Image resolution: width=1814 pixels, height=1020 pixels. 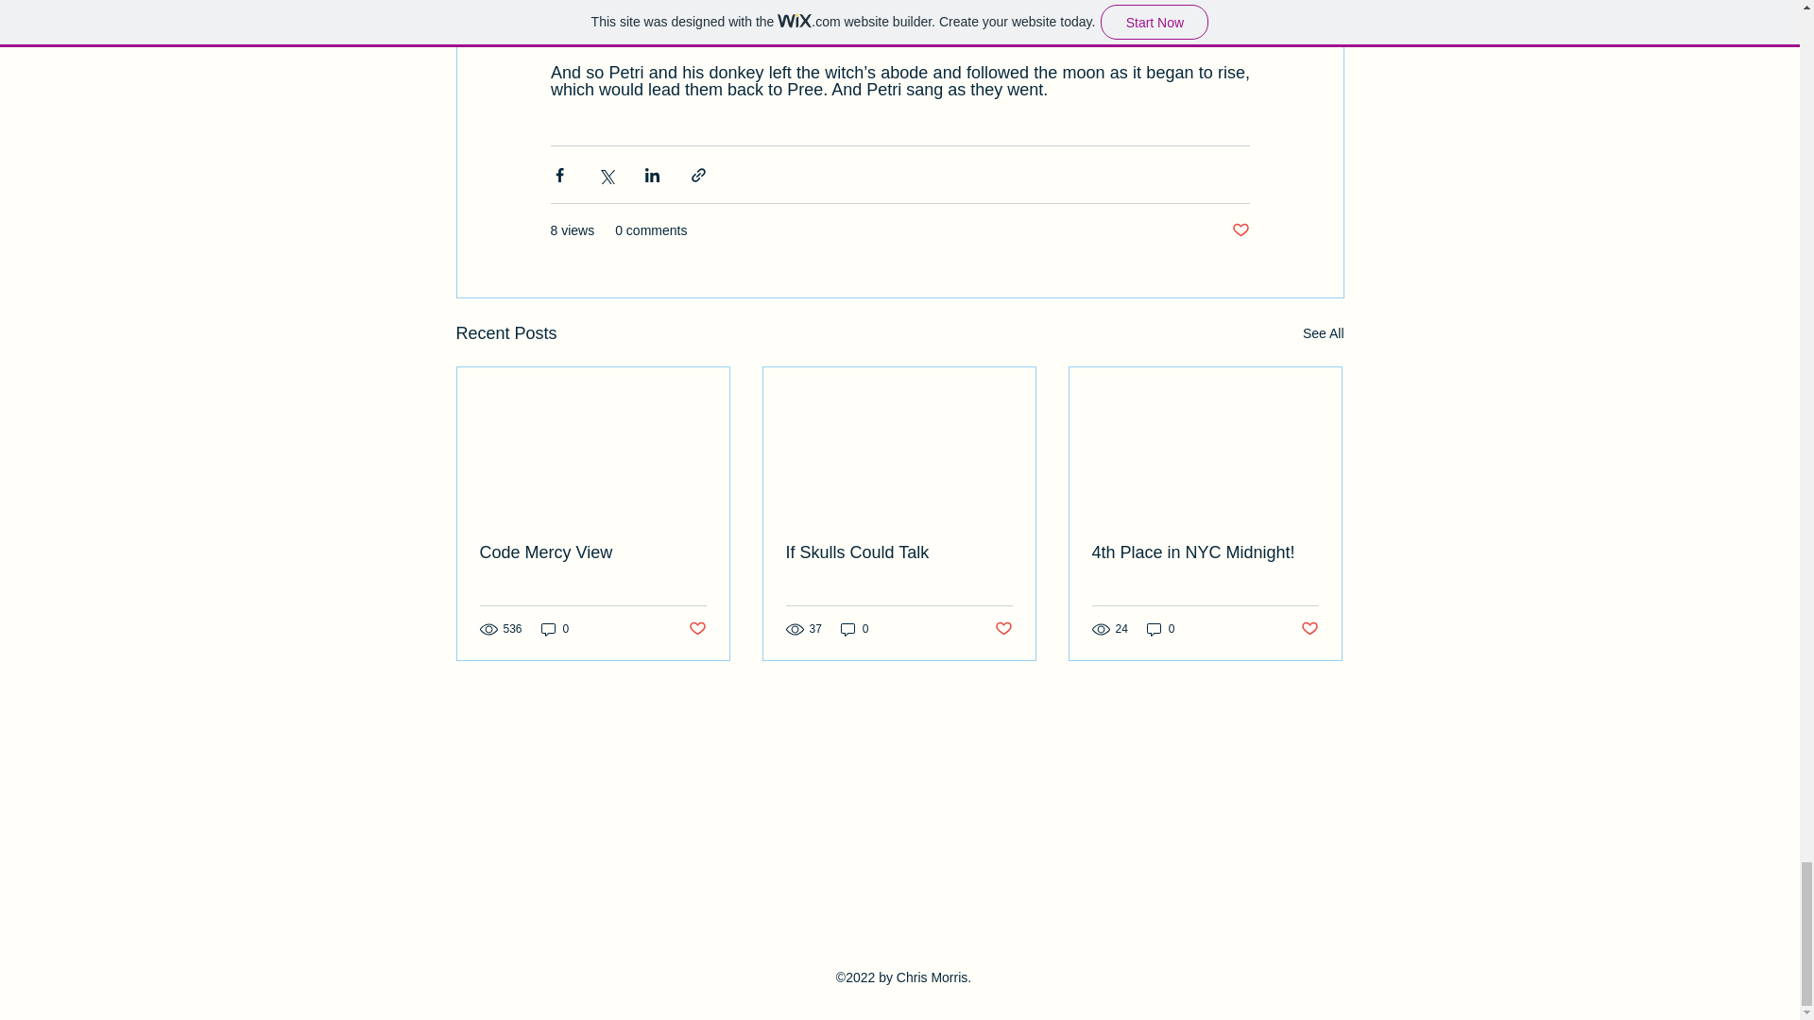 What do you see at coordinates (695, 629) in the screenshot?
I see `Post not marked as liked` at bounding box center [695, 629].